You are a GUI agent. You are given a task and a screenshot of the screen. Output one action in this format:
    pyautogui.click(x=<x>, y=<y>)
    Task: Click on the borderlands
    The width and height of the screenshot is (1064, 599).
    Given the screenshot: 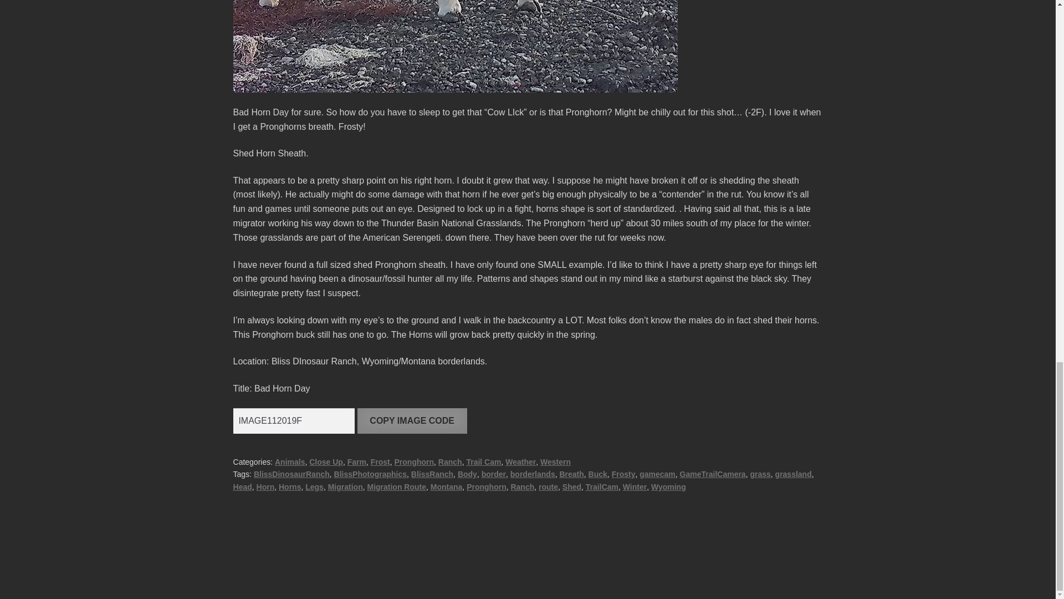 What is the action you would take?
    pyautogui.click(x=533, y=474)
    